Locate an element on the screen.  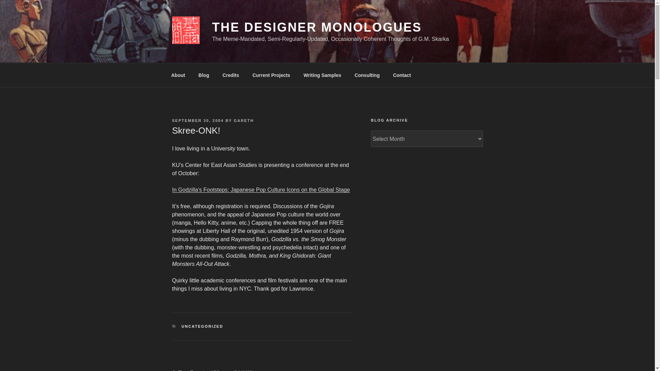
UNCATEGORIZED is located at coordinates (202, 326).